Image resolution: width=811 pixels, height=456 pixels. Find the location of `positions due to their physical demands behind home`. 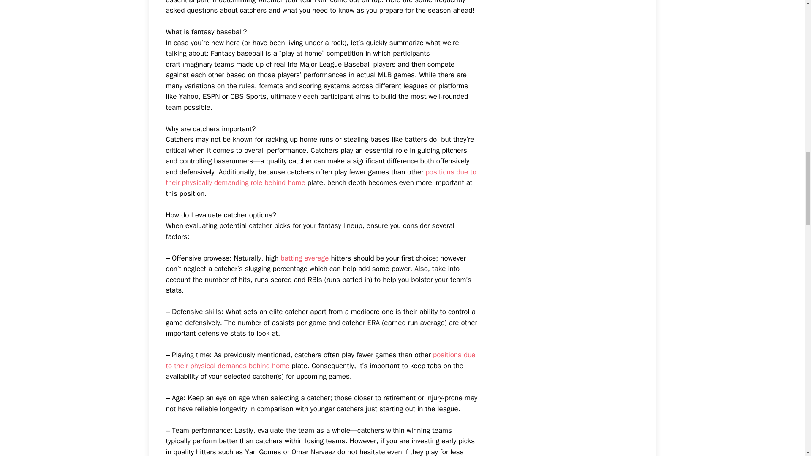

positions due to their physical demands behind home is located at coordinates (320, 360).